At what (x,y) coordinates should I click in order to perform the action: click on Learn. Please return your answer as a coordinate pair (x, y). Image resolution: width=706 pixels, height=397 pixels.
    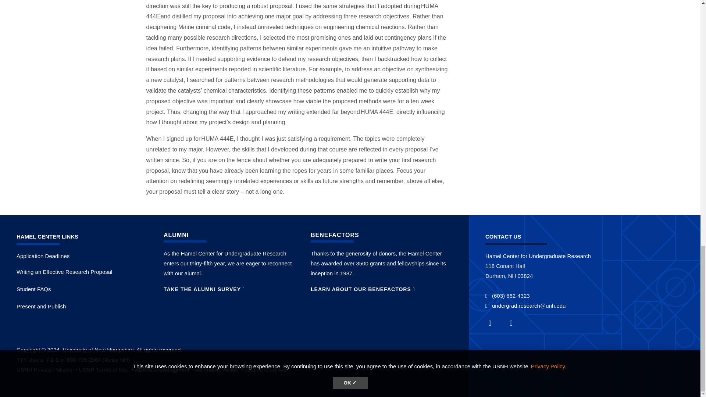
    Looking at the image, I should click on (265, 369).